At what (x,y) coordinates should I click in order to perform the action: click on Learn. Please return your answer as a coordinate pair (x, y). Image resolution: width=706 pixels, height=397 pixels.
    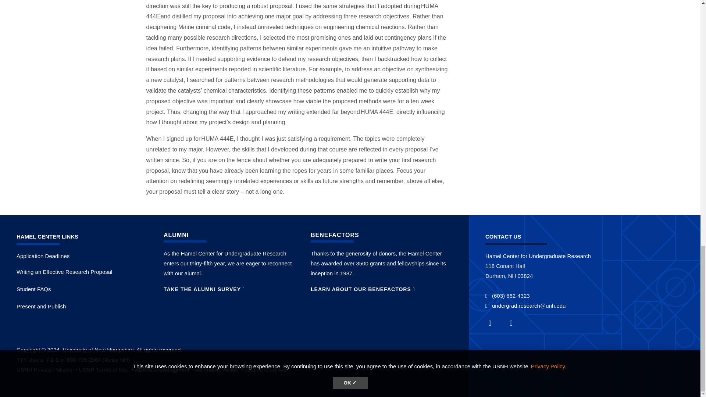
    Looking at the image, I should click on (265, 369).